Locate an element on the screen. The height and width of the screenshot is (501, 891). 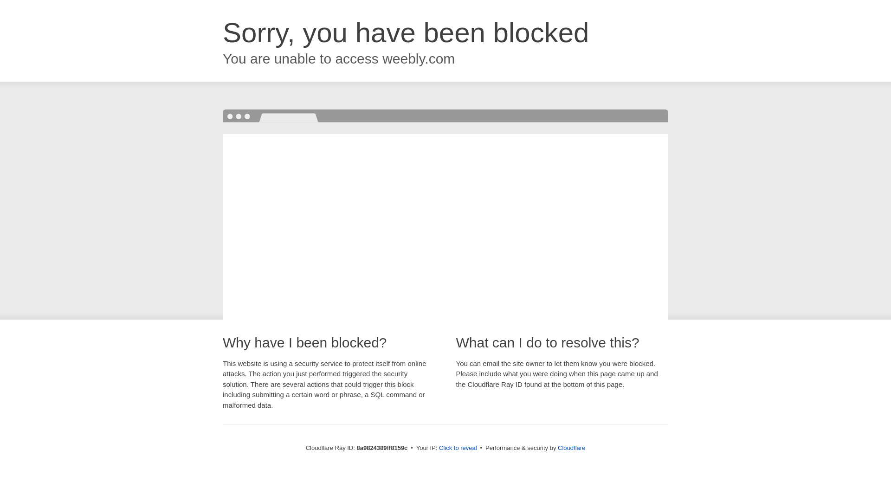
Cloudflare is located at coordinates (571, 448).